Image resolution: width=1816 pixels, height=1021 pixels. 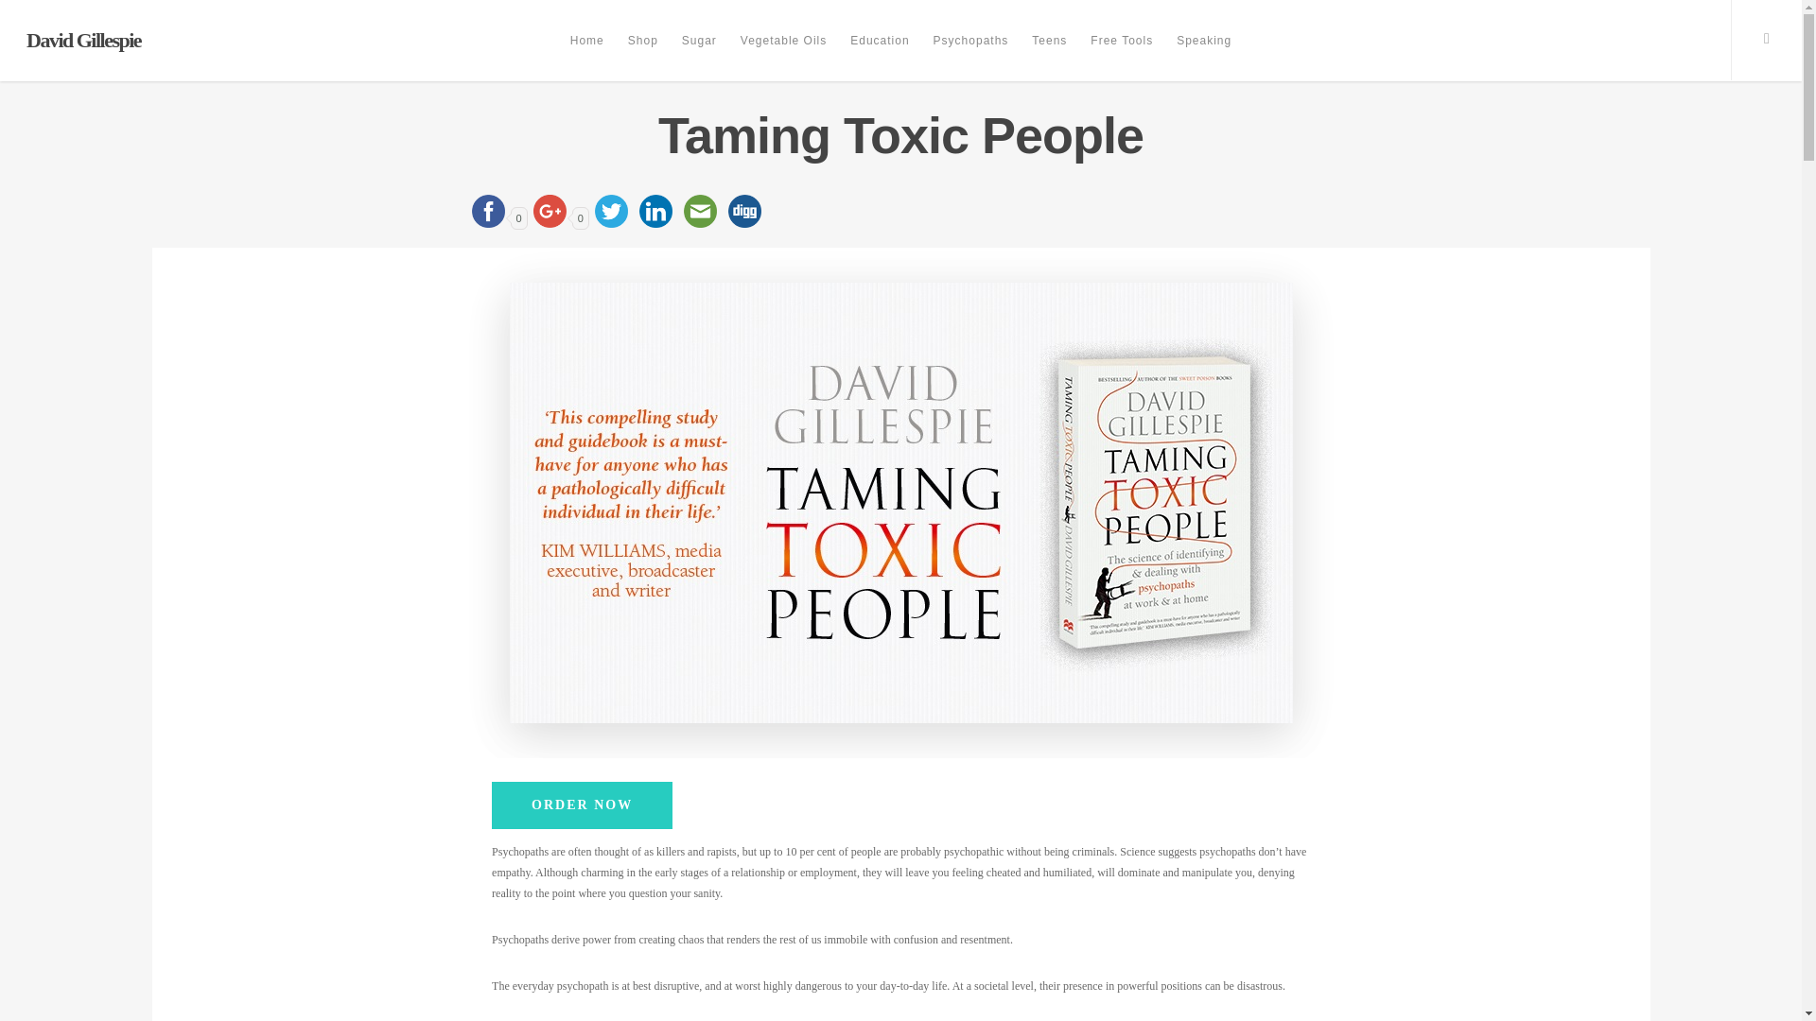 I want to click on Digg, so click(x=744, y=211).